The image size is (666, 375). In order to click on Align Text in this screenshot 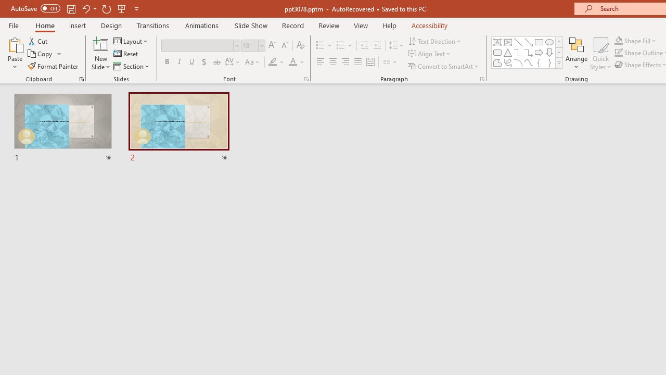, I will do `click(430, 54)`.